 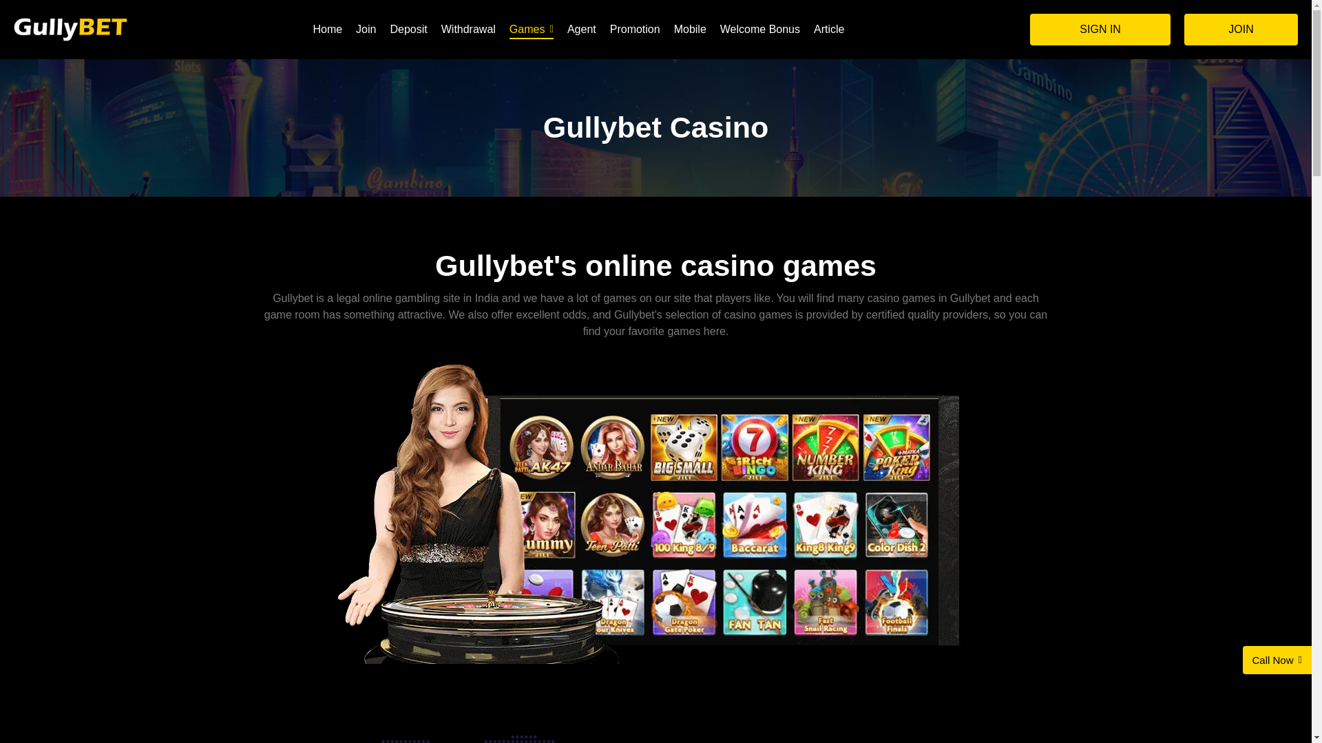 What do you see at coordinates (829, 29) in the screenshot?
I see `Article` at bounding box center [829, 29].